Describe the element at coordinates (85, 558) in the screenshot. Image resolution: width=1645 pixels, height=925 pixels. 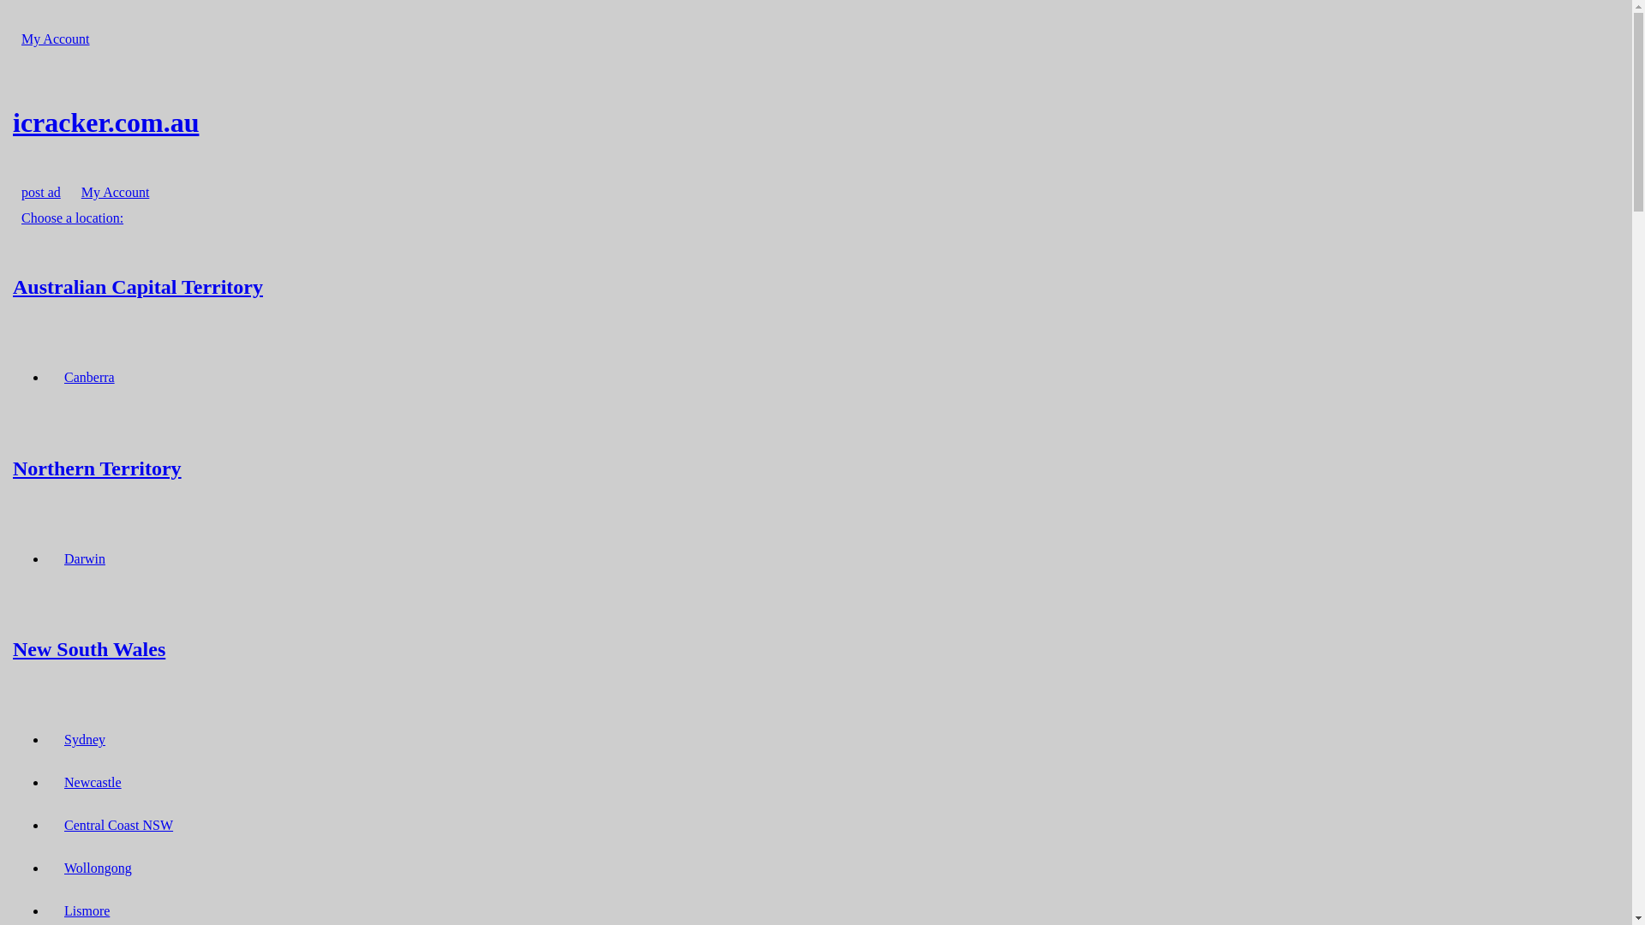
I see `Darwin` at that location.